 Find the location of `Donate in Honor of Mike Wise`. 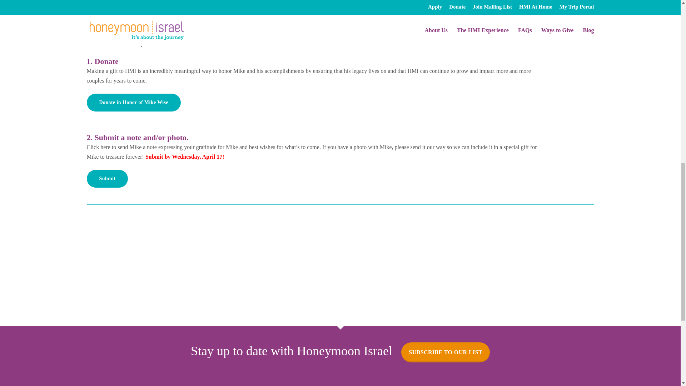

Donate in Honor of Mike Wise is located at coordinates (134, 103).